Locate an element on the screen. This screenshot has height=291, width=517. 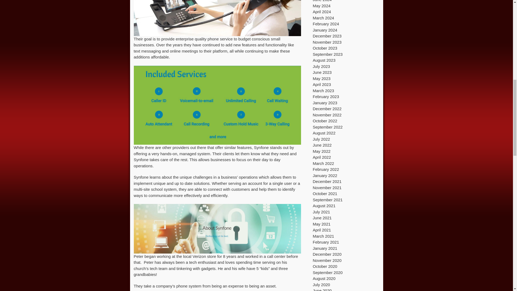
March 2024 is located at coordinates (323, 18).